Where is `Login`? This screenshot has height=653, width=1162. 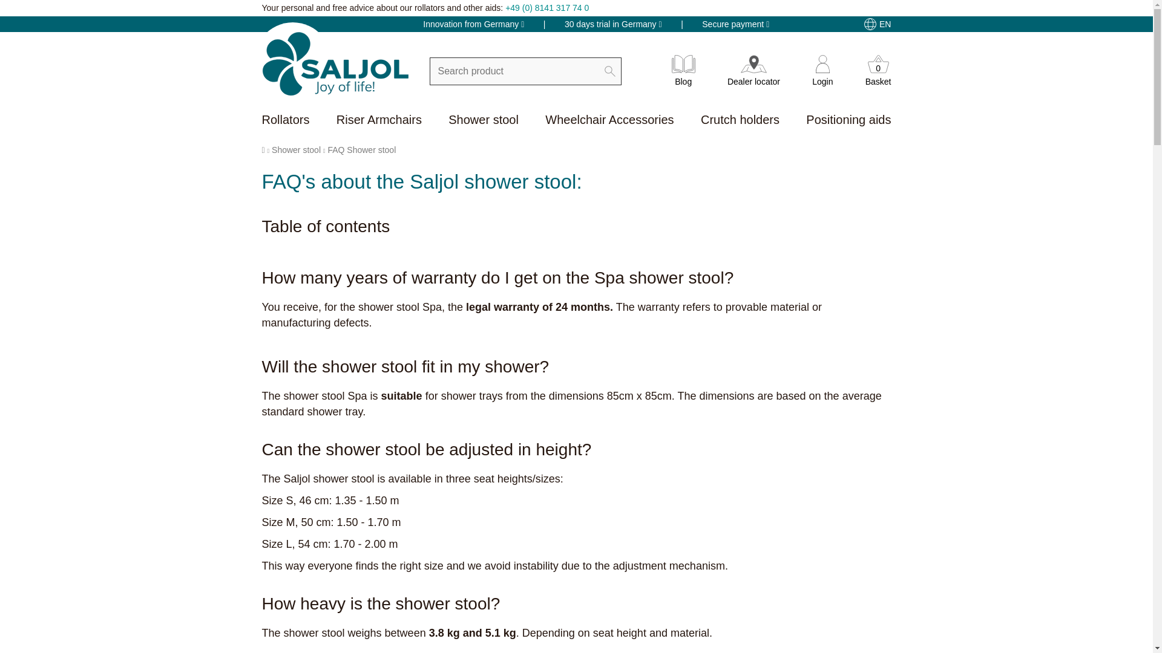 Login is located at coordinates (822, 76).